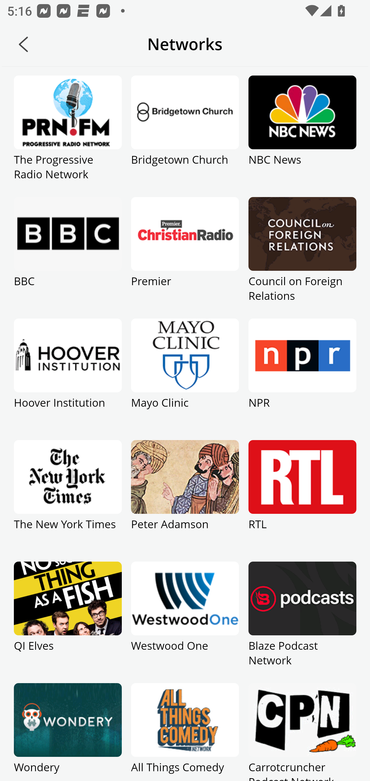 The height and width of the screenshot is (781, 370). I want to click on Bridgetown Church, so click(185, 136).